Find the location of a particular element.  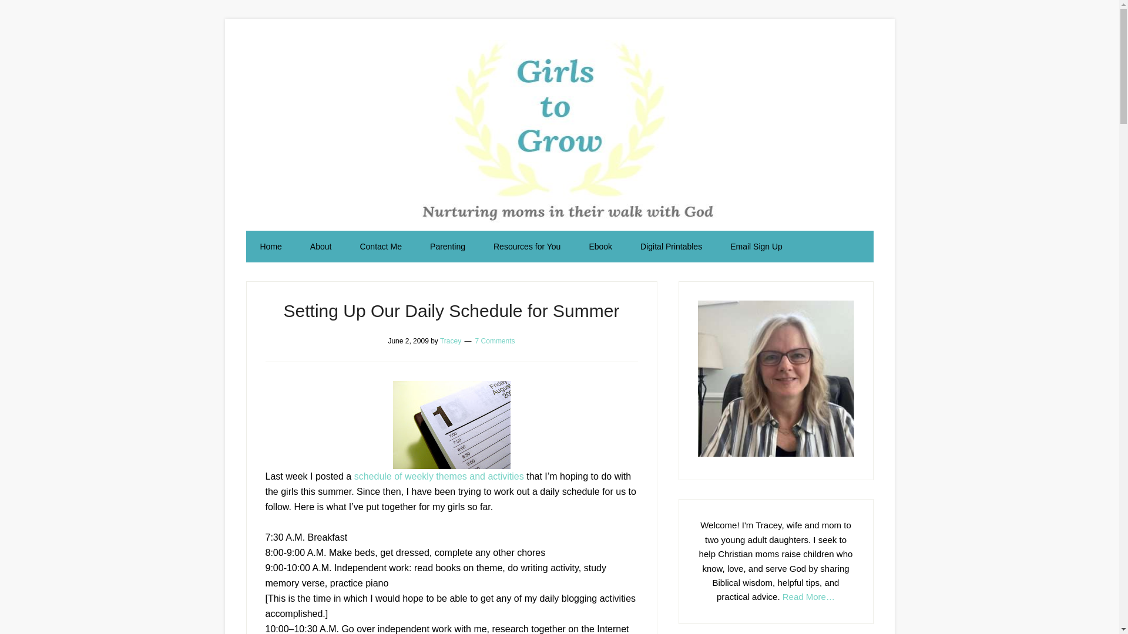

About is located at coordinates (321, 247).